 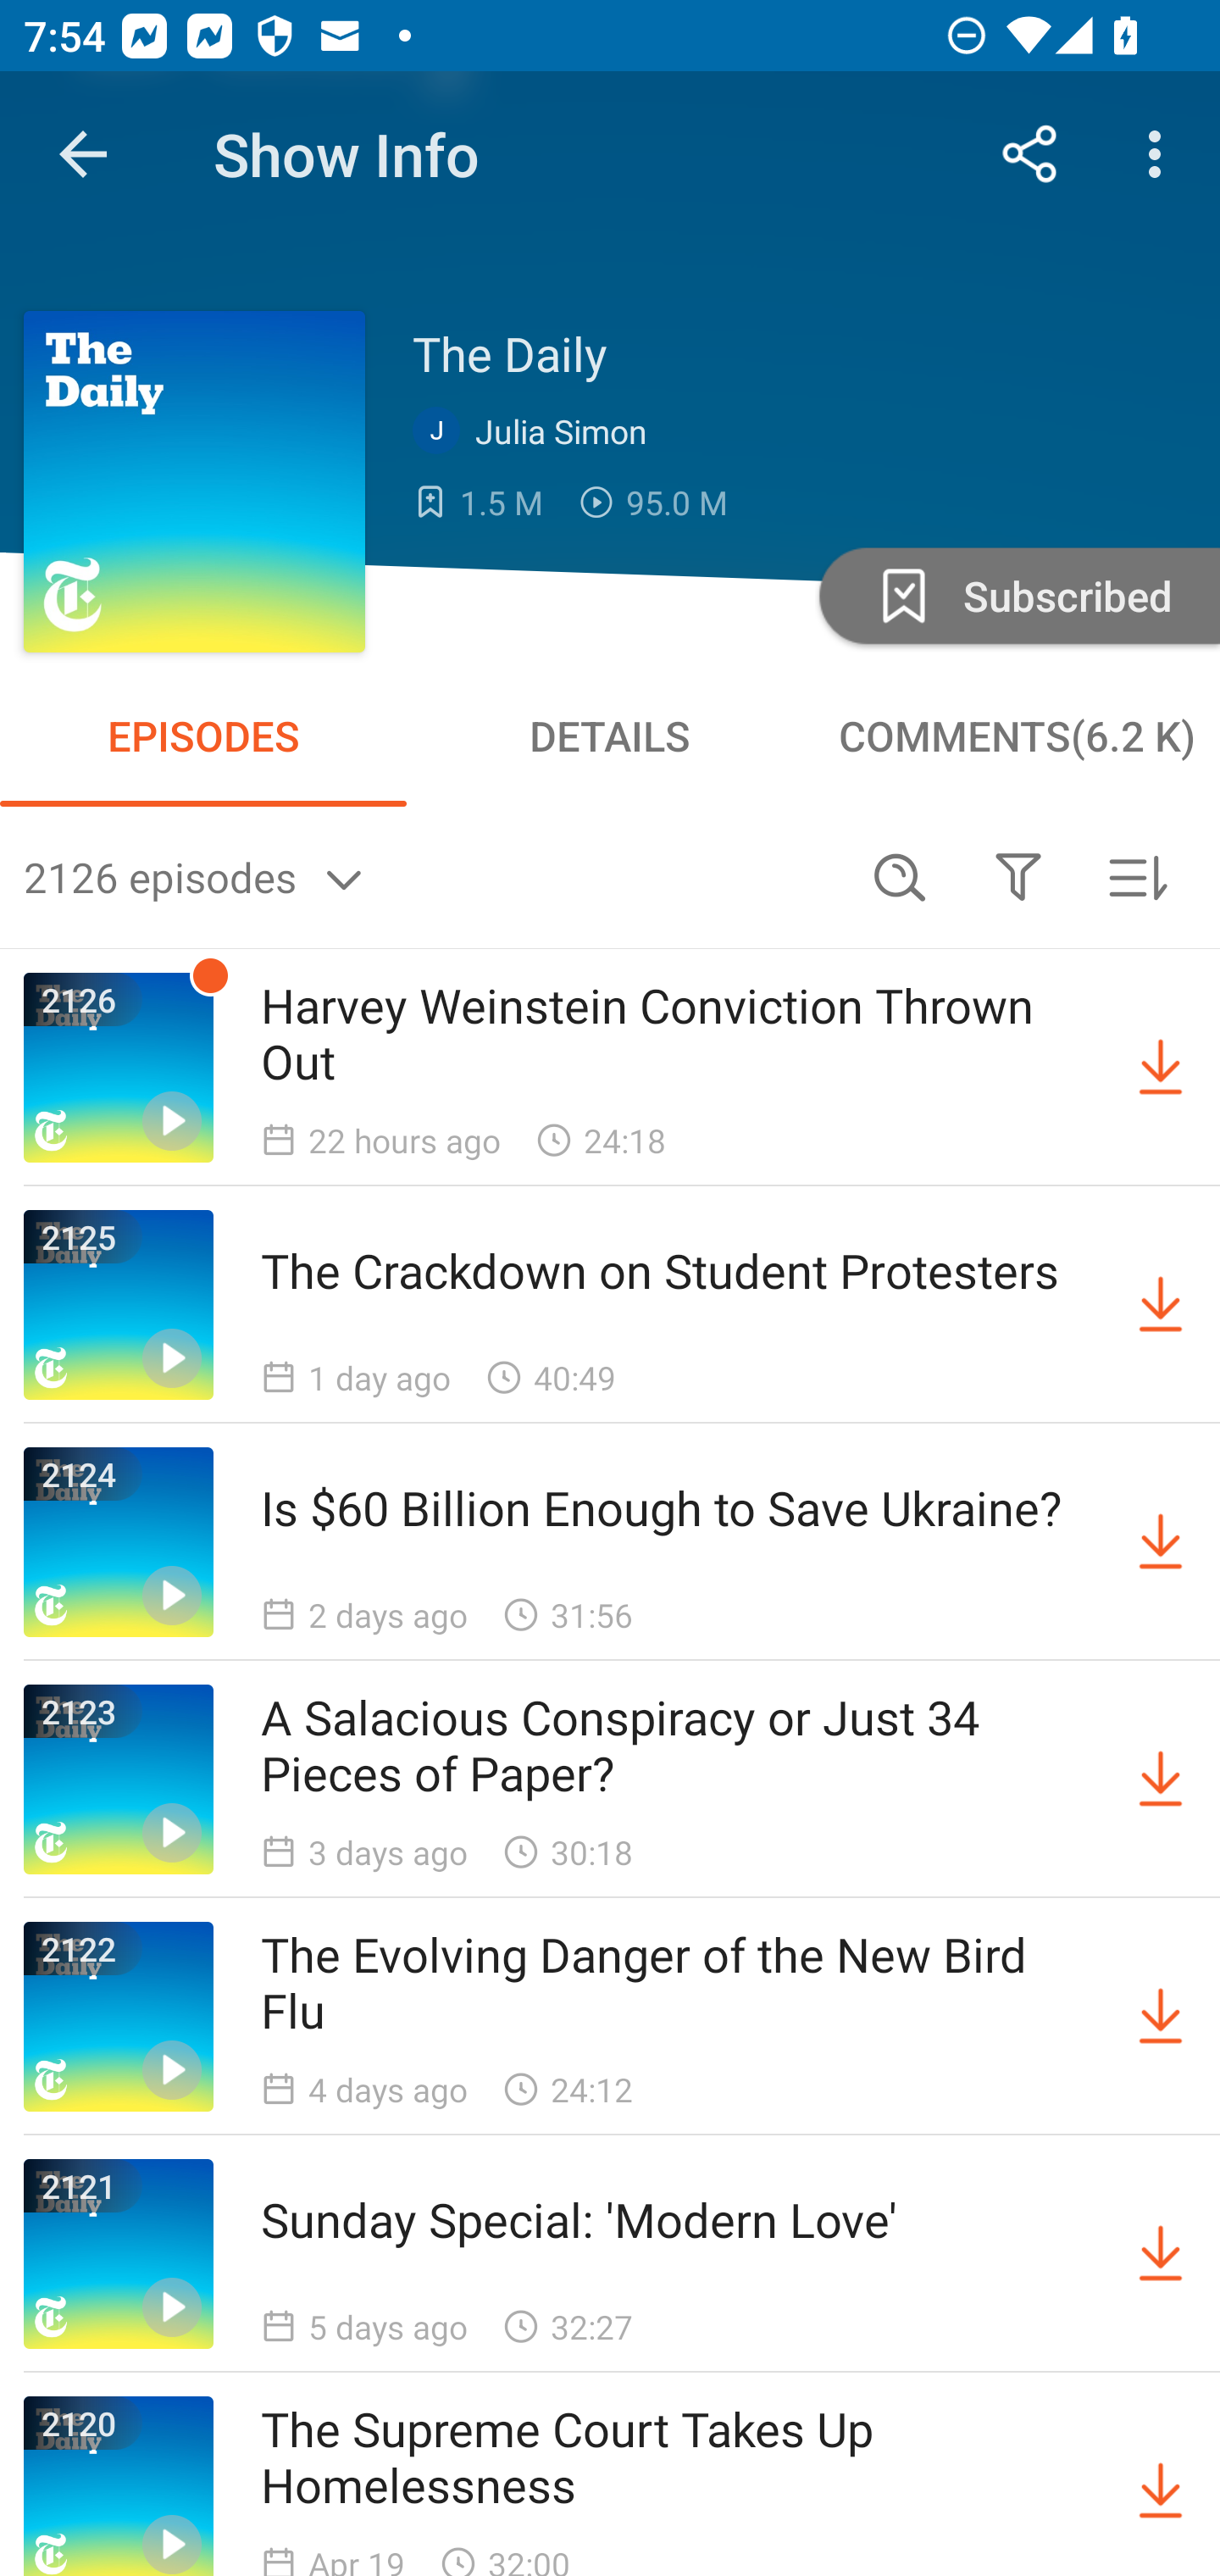 What do you see at coordinates (1161, 1068) in the screenshot?
I see `Download` at bounding box center [1161, 1068].